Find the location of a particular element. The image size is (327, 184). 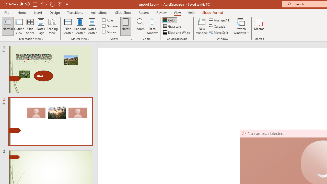

Cascade is located at coordinates (218, 27).